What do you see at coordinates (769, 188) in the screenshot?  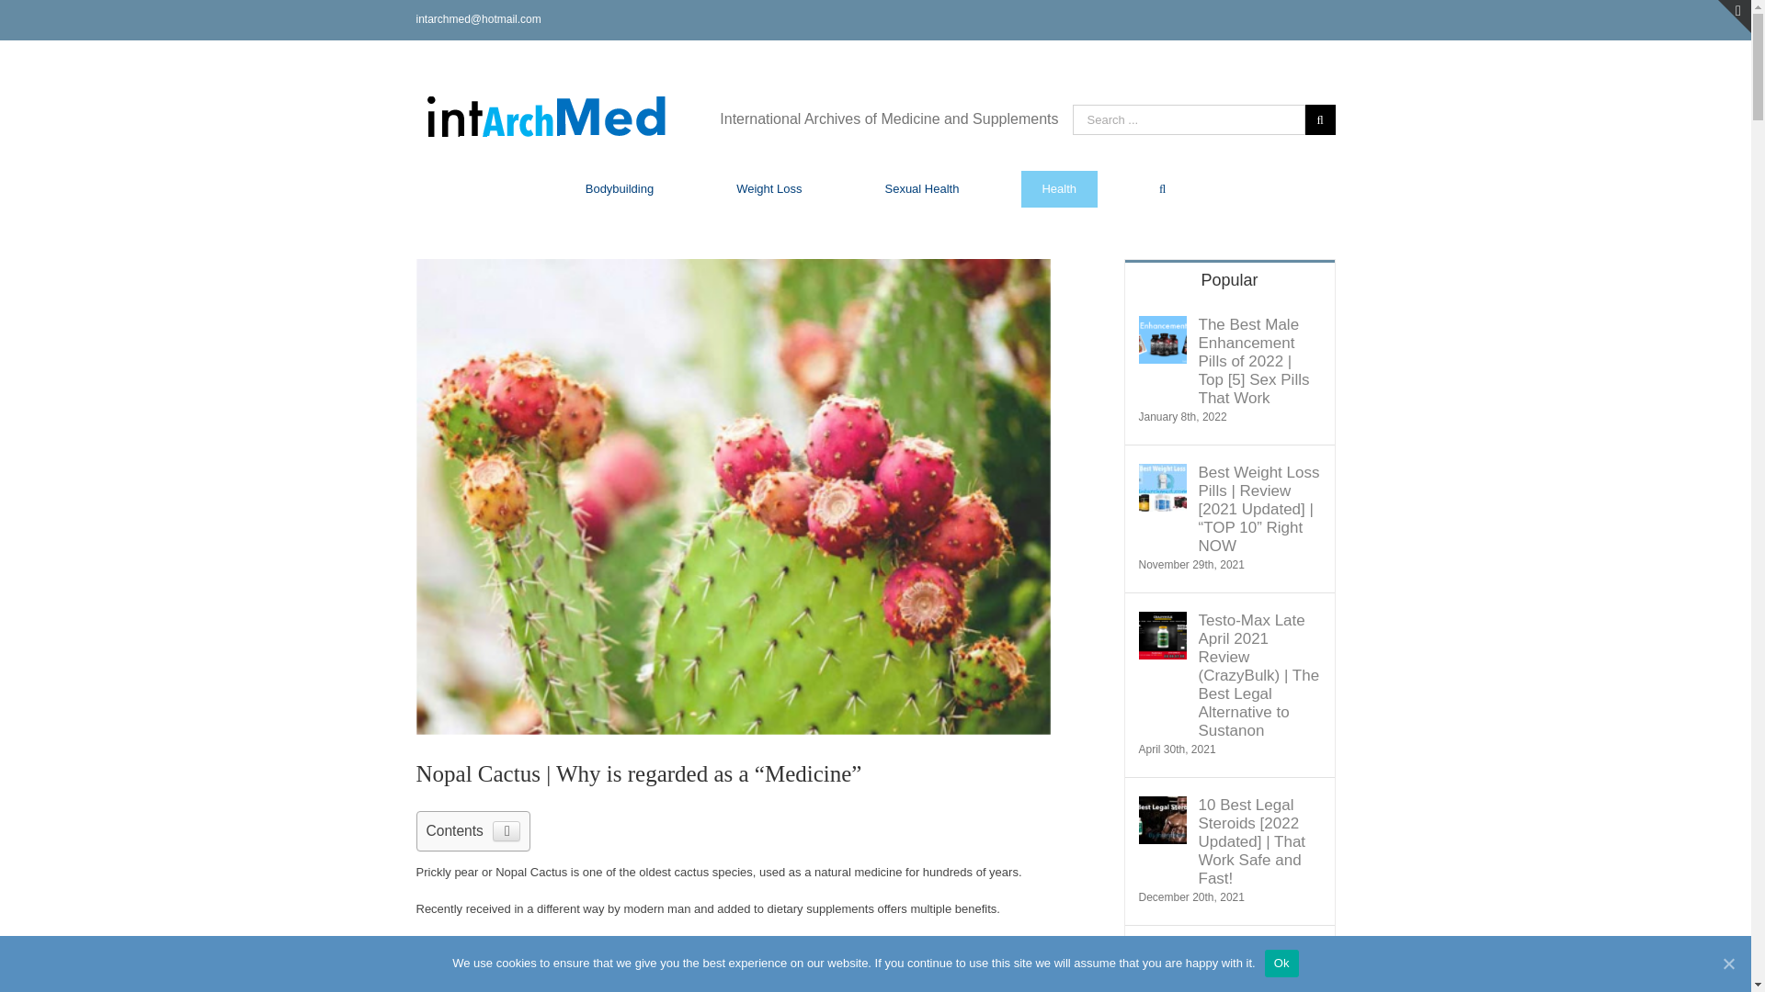 I see `Weight Loss` at bounding box center [769, 188].